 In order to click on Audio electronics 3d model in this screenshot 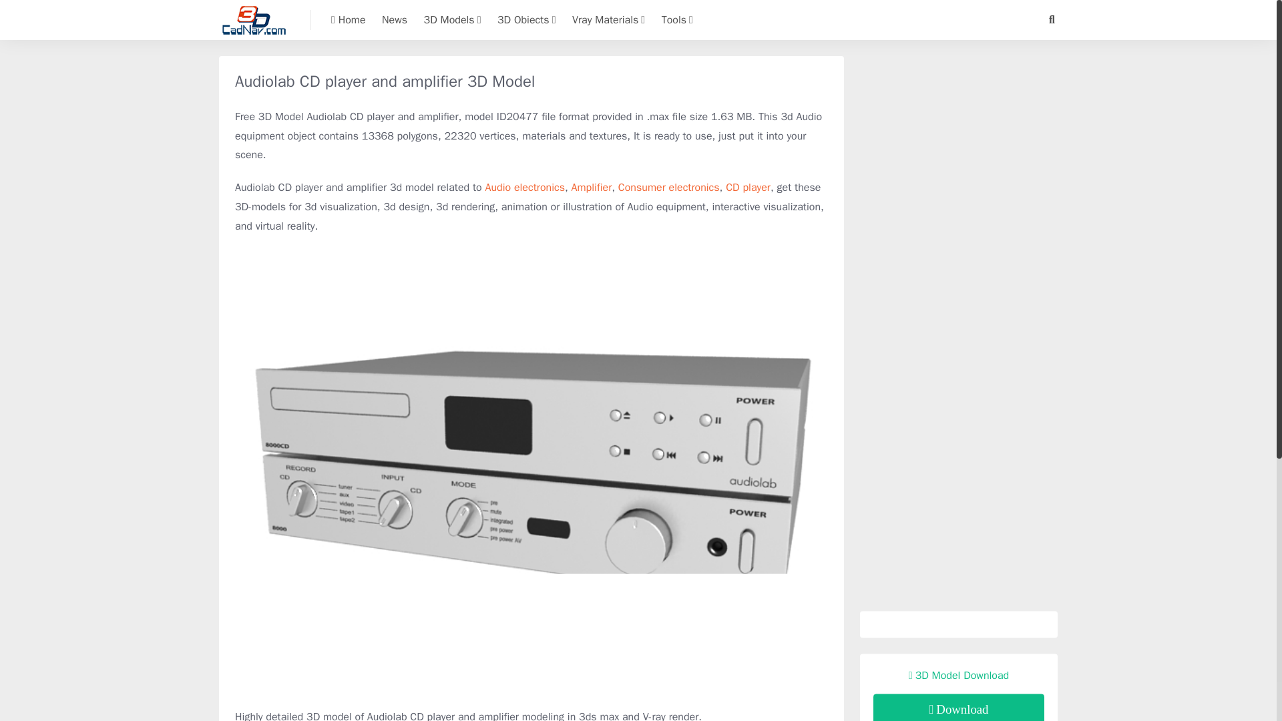, I will do `click(523, 187)`.